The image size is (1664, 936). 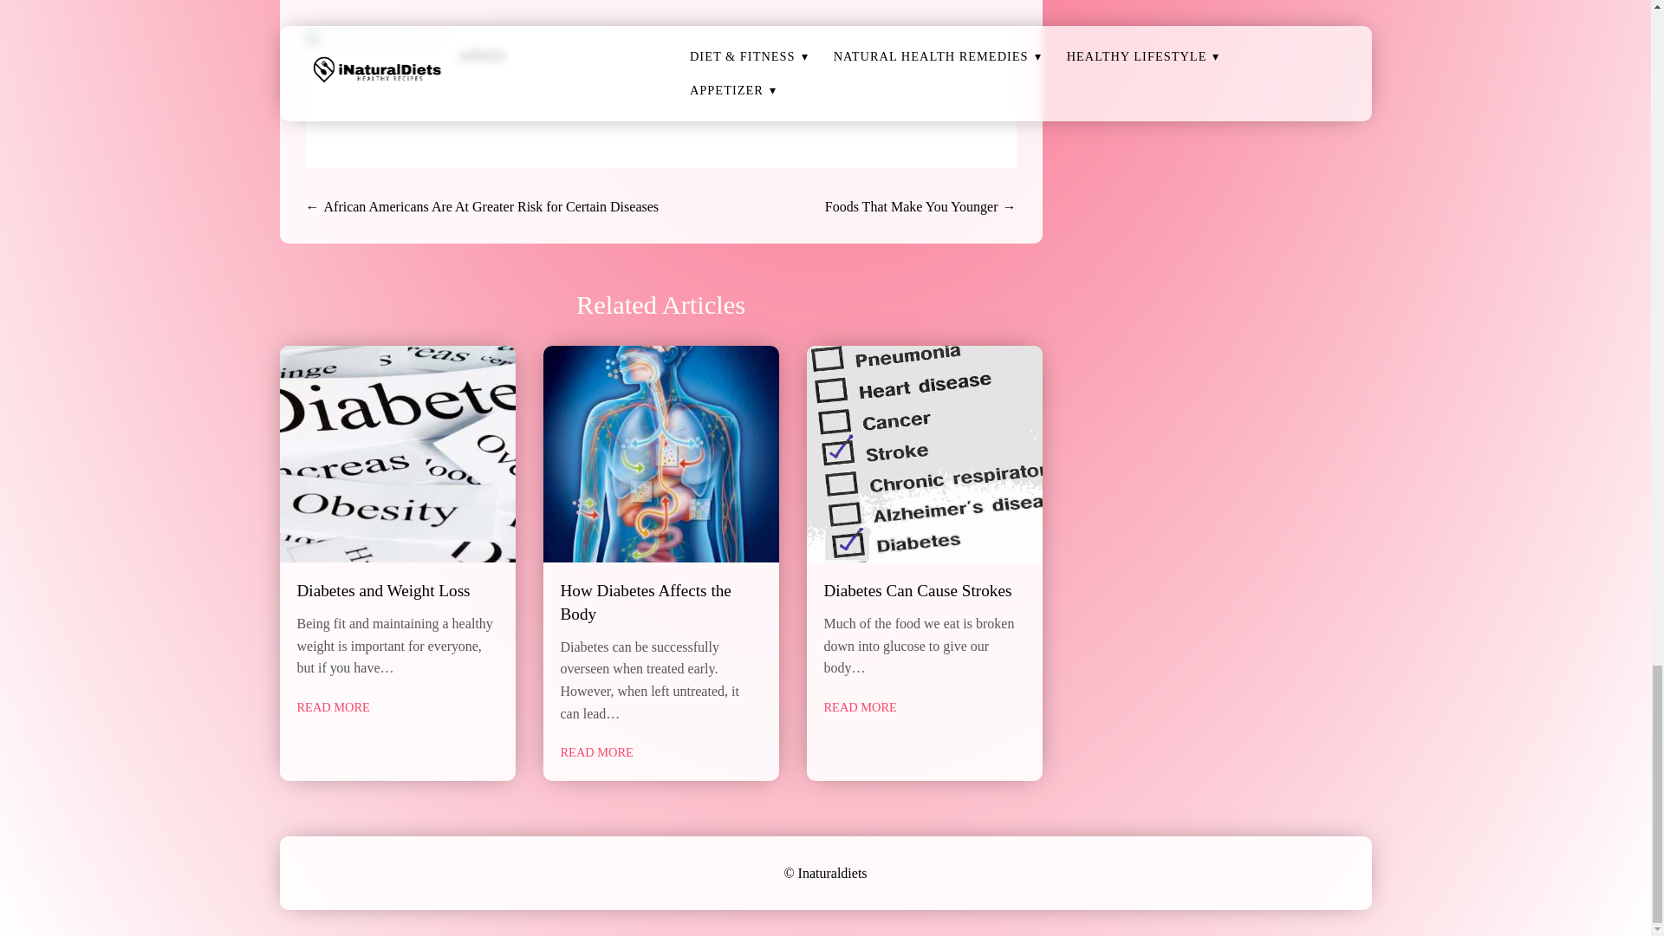 I want to click on Foods That Make You Younger, so click(x=912, y=206).